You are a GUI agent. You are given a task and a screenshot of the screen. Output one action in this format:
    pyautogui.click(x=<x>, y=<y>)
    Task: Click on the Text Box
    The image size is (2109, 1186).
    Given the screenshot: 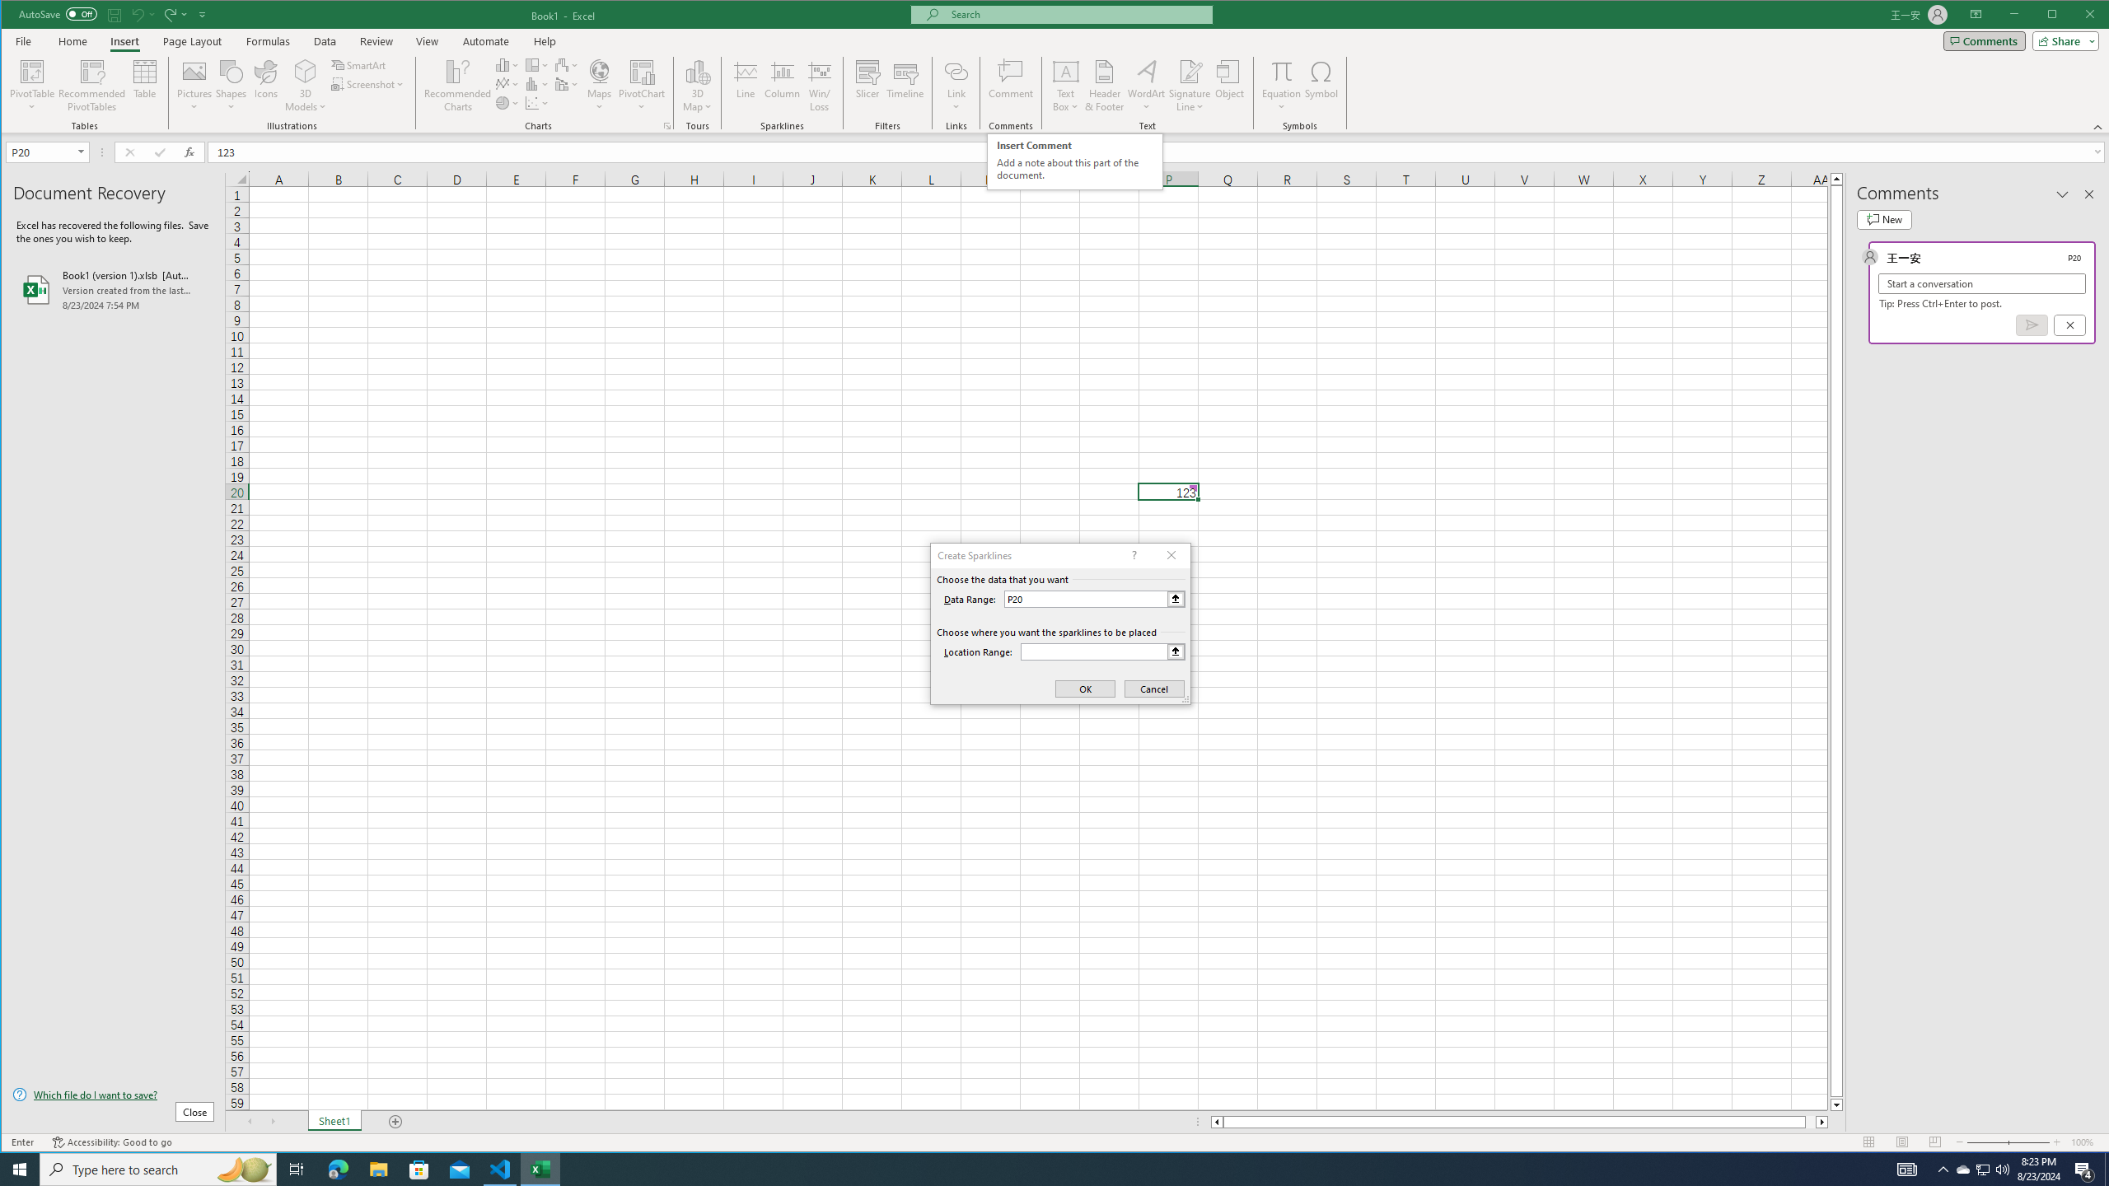 What is the action you would take?
    pyautogui.click(x=1066, y=86)
    